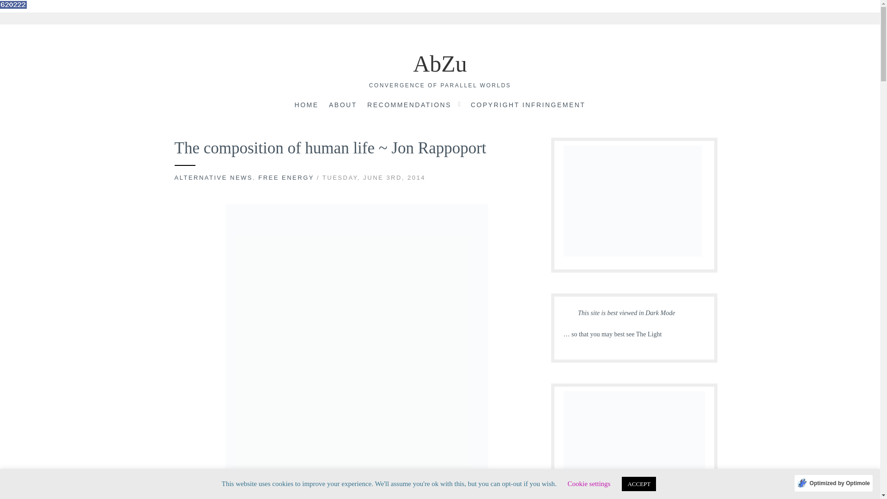 This screenshot has width=887, height=499. I want to click on COPYRIGHT INFRINGEMENT, so click(528, 105).